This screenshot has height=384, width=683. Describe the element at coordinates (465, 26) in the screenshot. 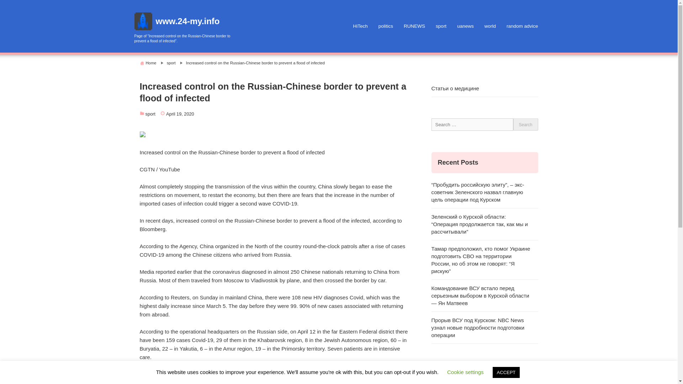

I see `uanews` at that location.